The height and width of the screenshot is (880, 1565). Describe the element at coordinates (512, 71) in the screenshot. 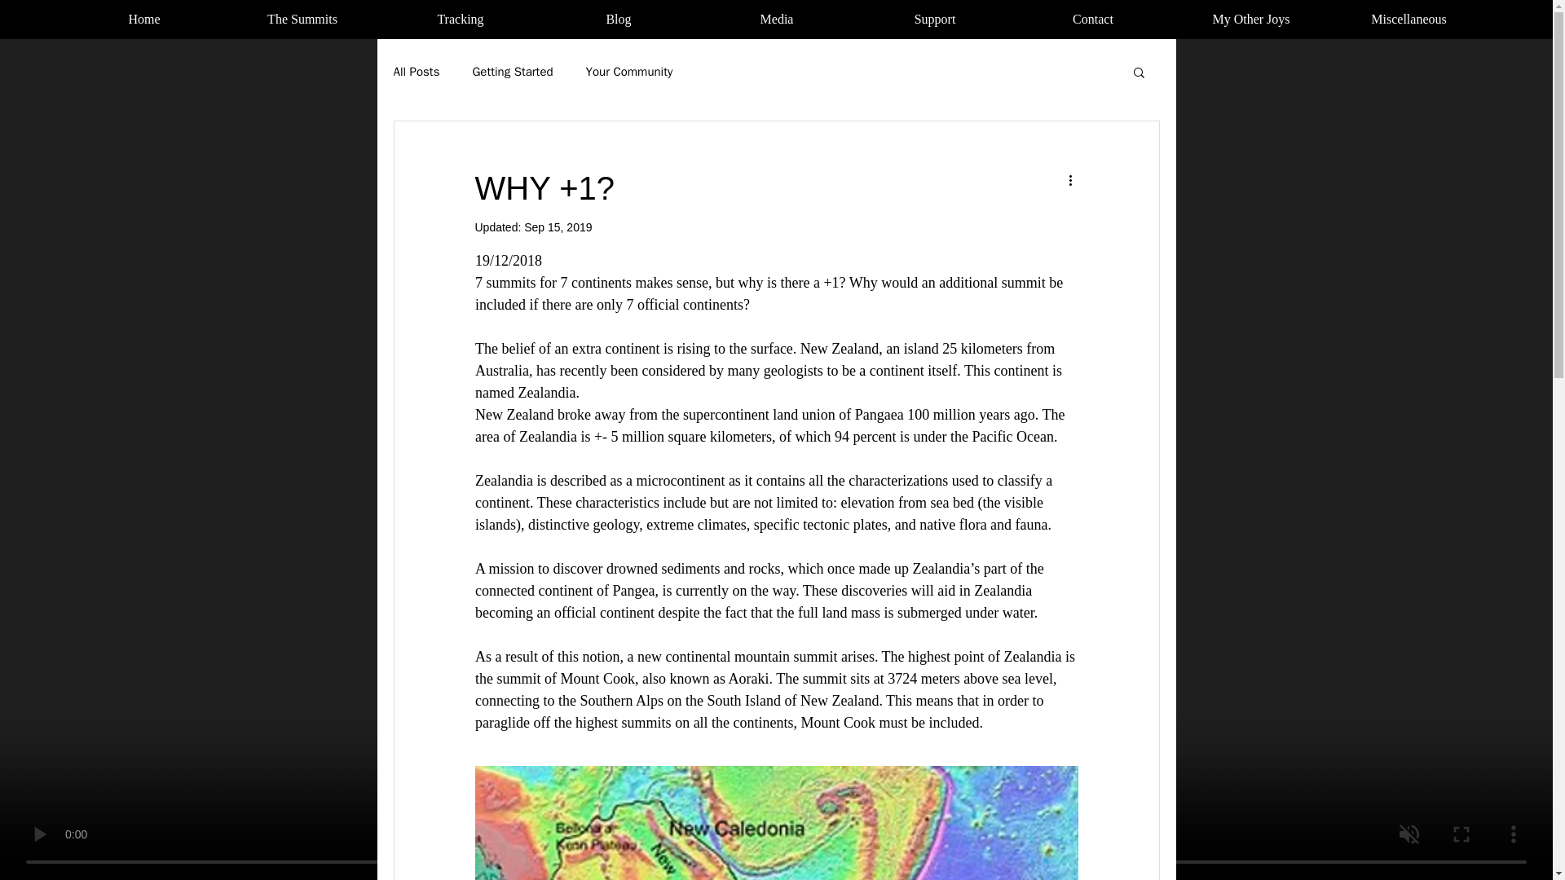

I see `Getting Started` at that location.